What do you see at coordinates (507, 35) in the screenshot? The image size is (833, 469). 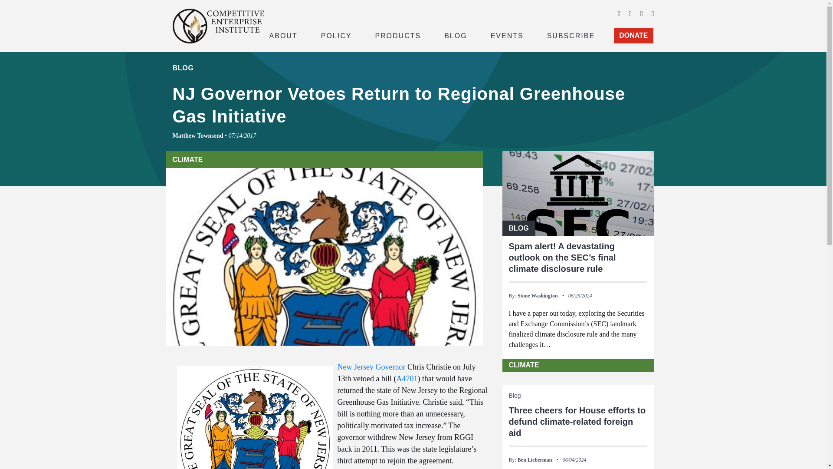 I see `EVENTS` at bounding box center [507, 35].